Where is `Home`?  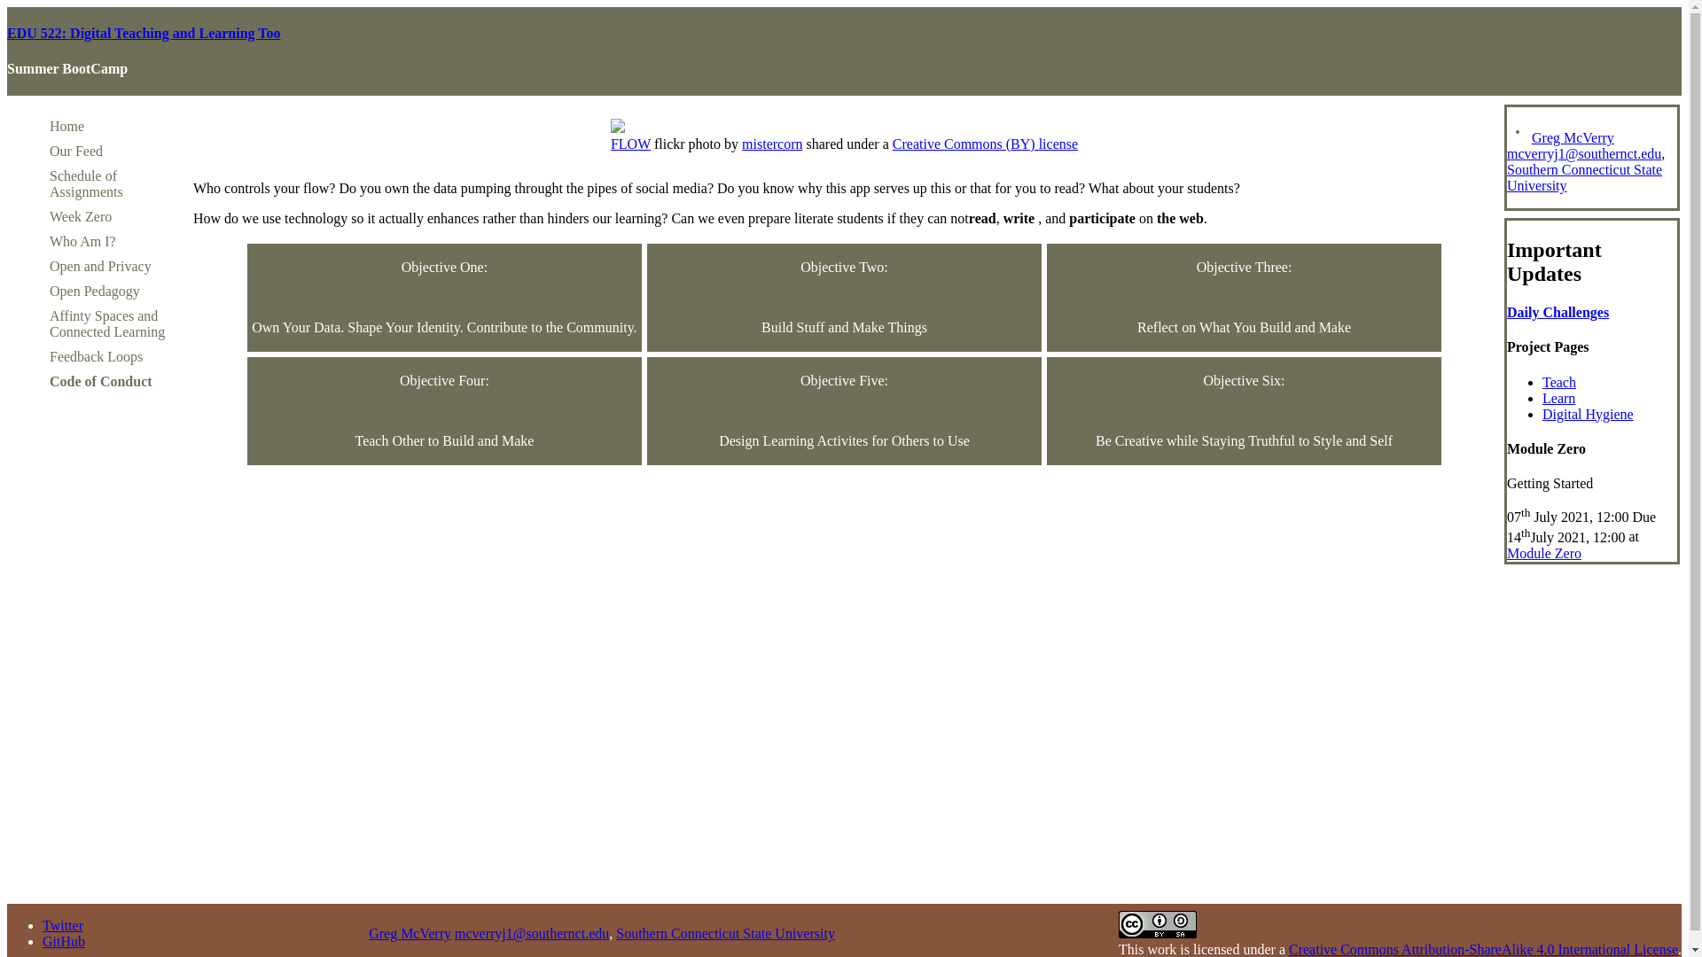
Home is located at coordinates (66, 126).